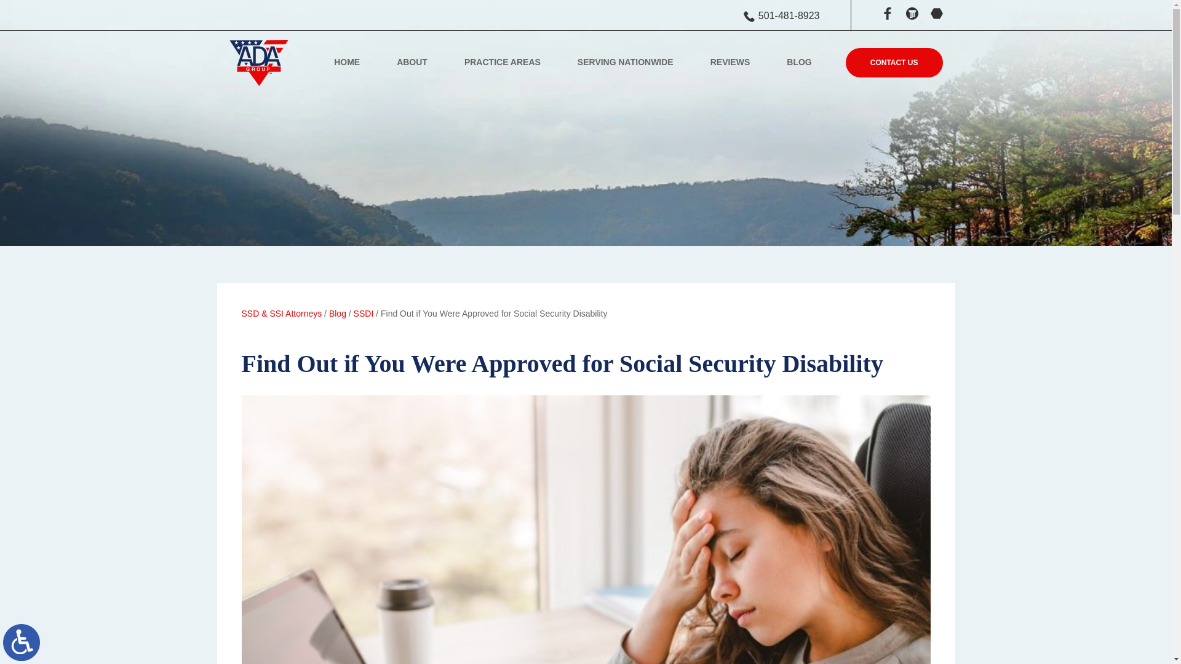 The width and height of the screenshot is (1181, 664). What do you see at coordinates (799, 65) in the screenshot?
I see `BLOG` at bounding box center [799, 65].